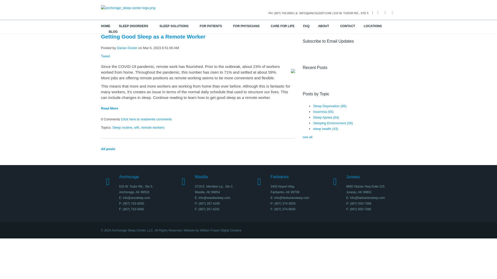  What do you see at coordinates (283, 26) in the screenshot?
I see `CARE FOR LIFE` at bounding box center [283, 26].